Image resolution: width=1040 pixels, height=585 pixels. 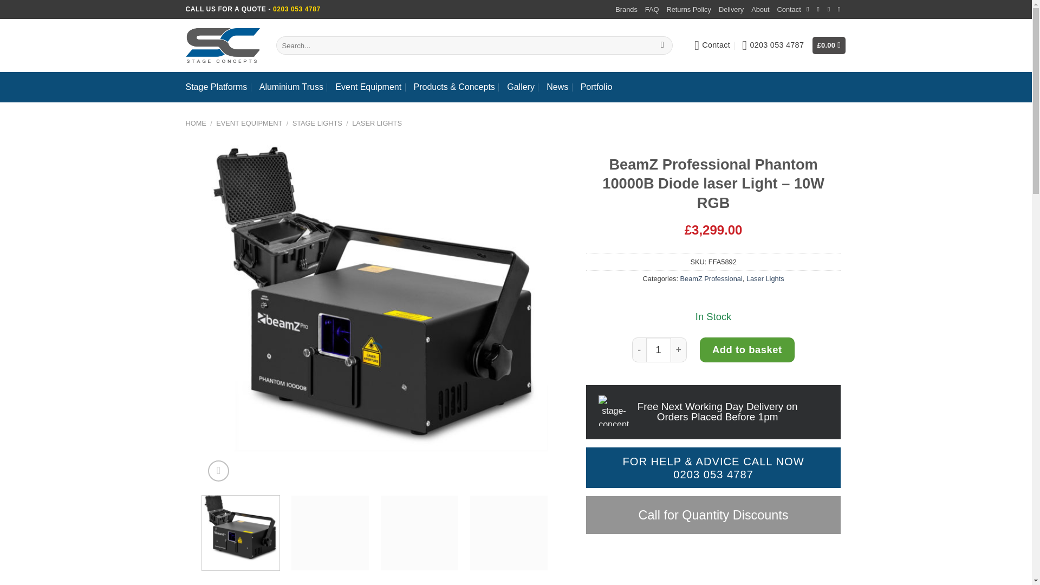 I want to click on About, so click(x=760, y=10).